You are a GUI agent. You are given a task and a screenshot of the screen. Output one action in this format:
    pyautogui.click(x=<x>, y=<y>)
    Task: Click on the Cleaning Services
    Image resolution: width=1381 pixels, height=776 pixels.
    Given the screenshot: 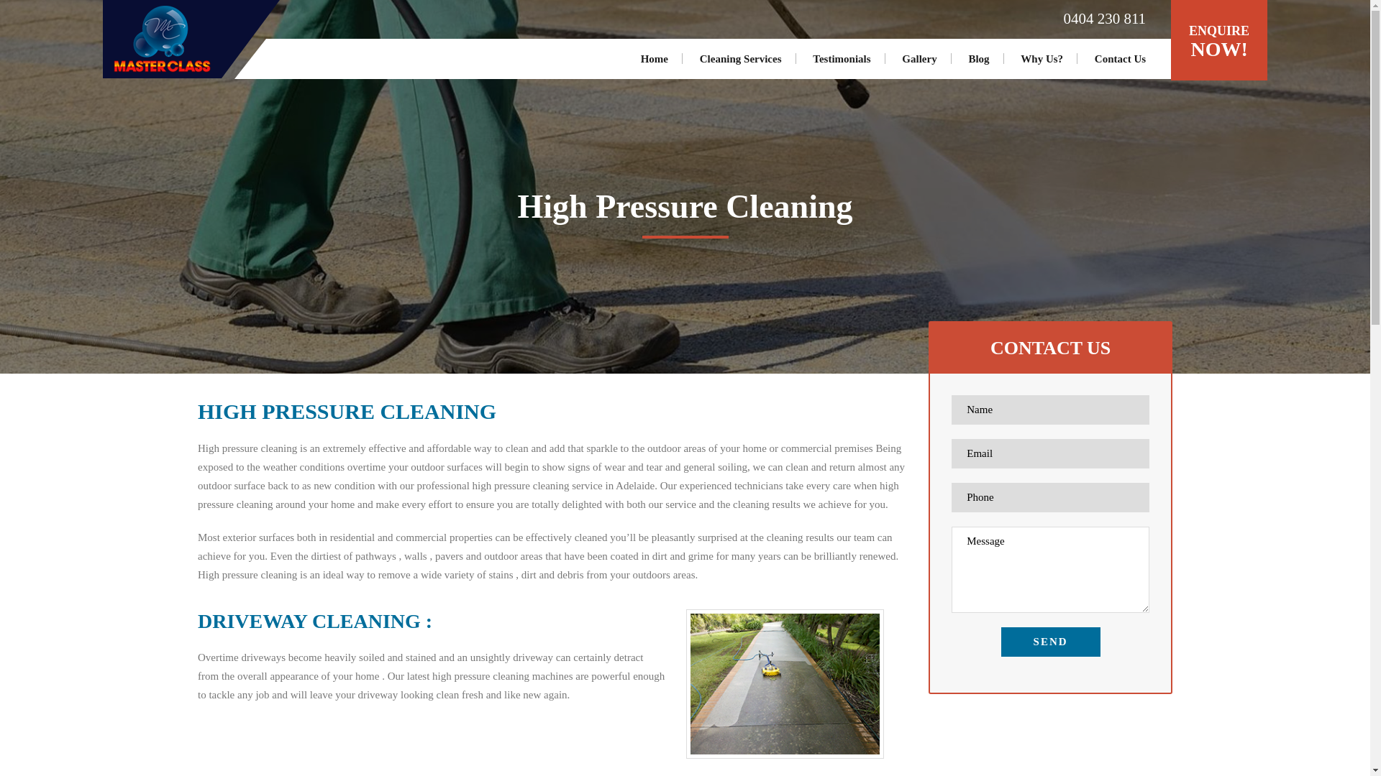 What is the action you would take?
    pyautogui.click(x=741, y=59)
    